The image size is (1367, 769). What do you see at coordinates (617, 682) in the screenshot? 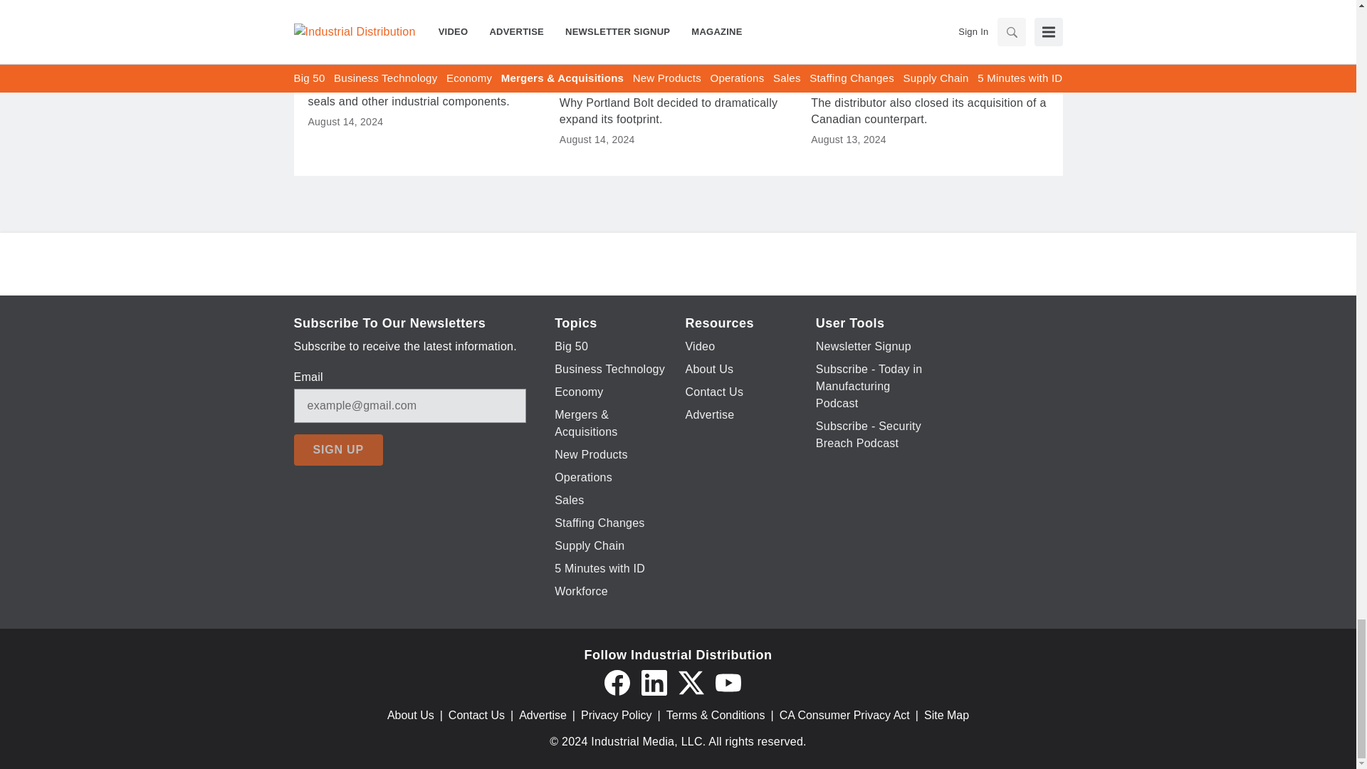
I see `Facebook icon` at bounding box center [617, 682].